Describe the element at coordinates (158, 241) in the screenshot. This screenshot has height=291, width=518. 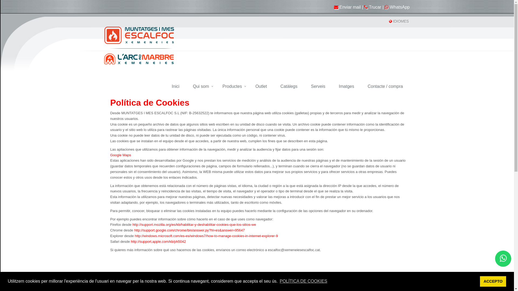
I see `http://support.apple.com/kb/ph5042` at that location.